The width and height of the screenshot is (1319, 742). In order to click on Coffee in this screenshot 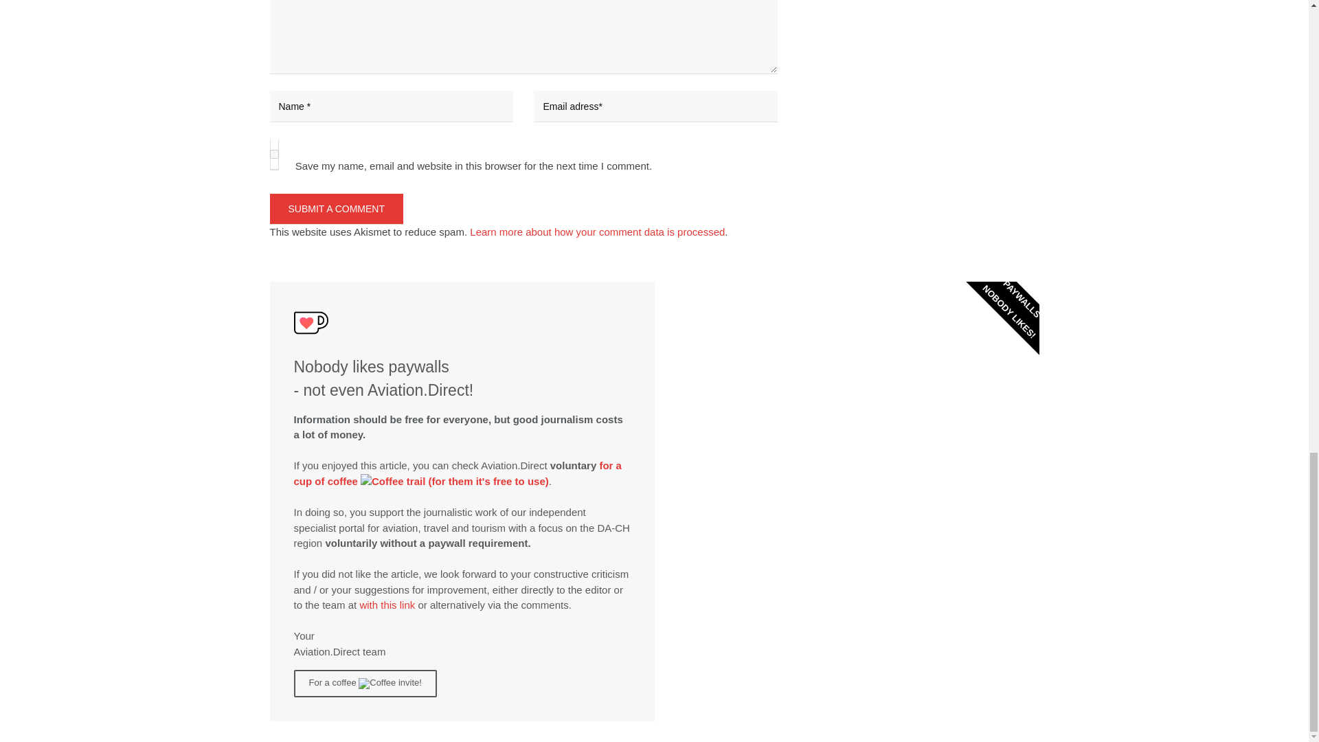, I will do `click(382, 482)`.